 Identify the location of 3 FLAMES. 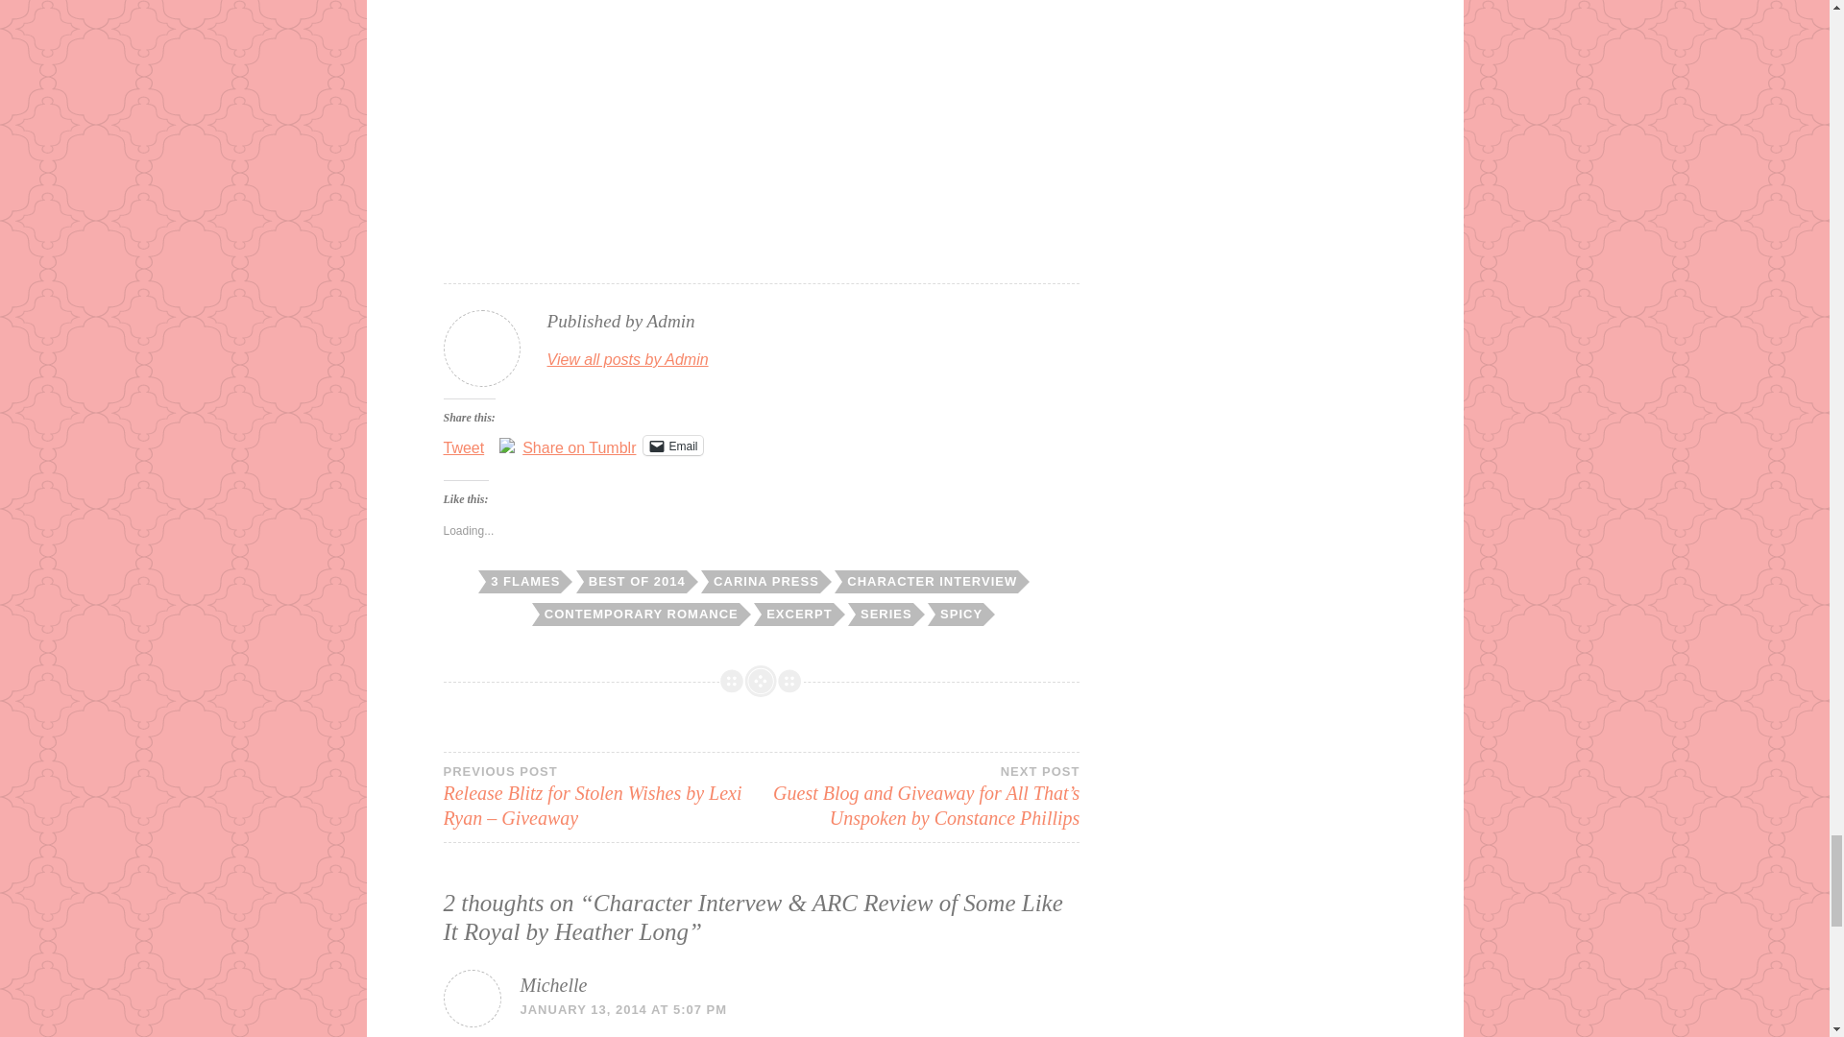
(522, 582).